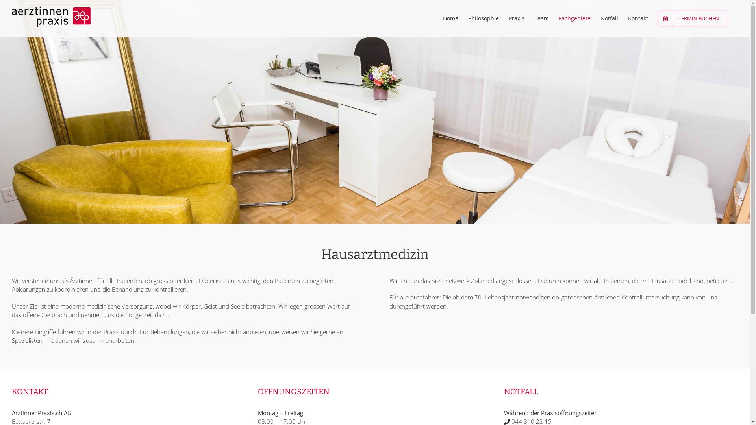  What do you see at coordinates (484, 18) in the screenshot?
I see `Philosophie` at bounding box center [484, 18].